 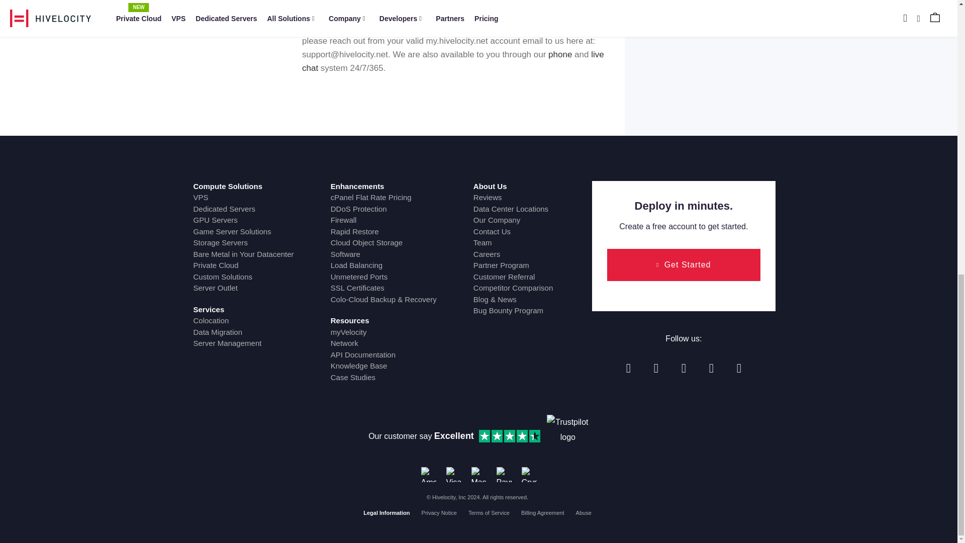 I want to click on Hivelocity on Github, so click(x=711, y=368).